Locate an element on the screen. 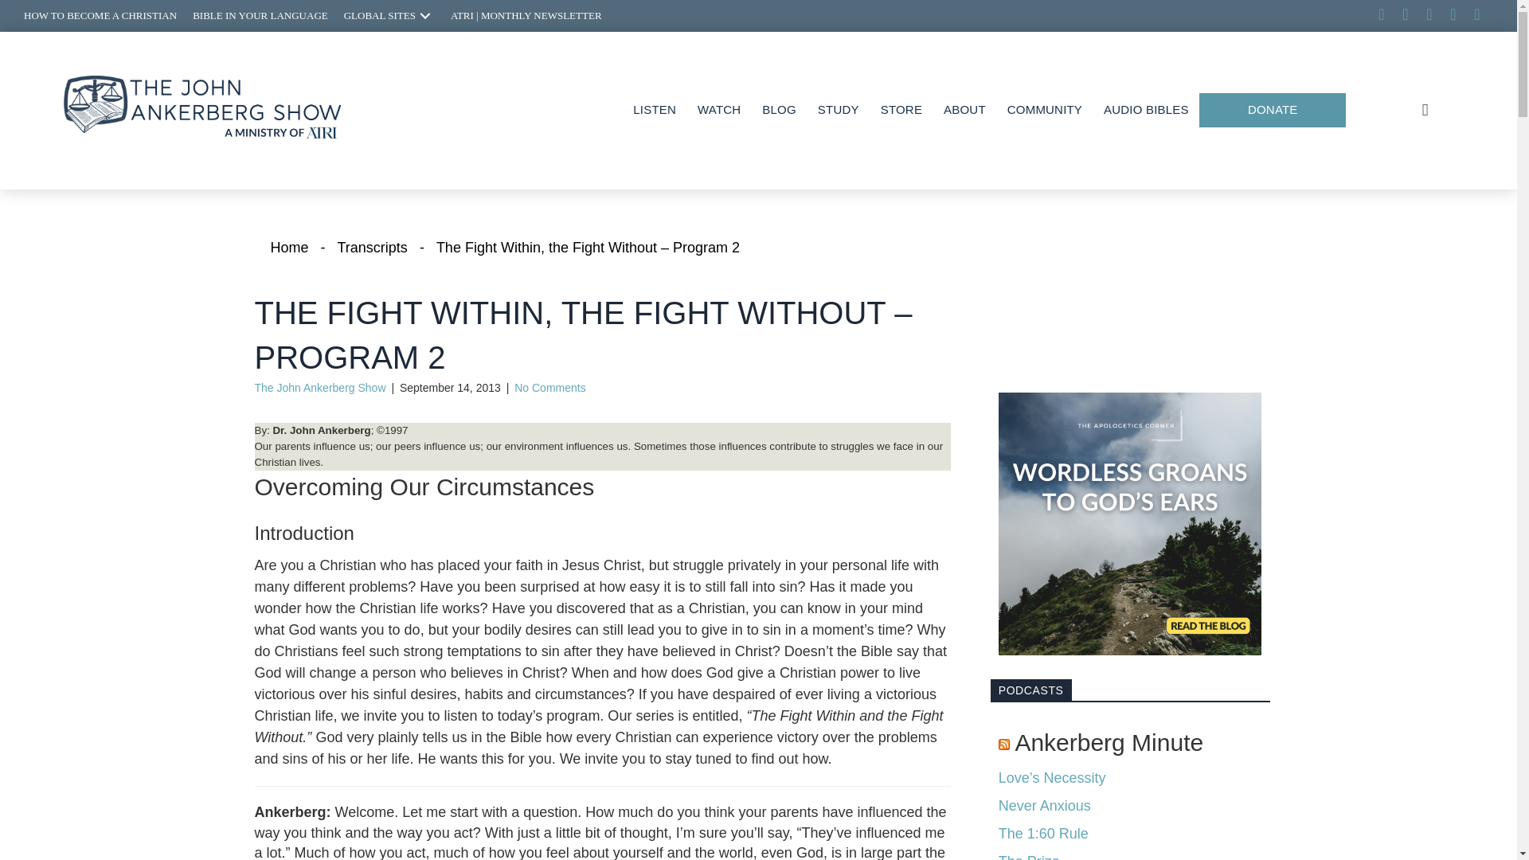 The height and width of the screenshot is (860, 1529). HOW TO BECOME A CHRISTIAN is located at coordinates (100, 16).